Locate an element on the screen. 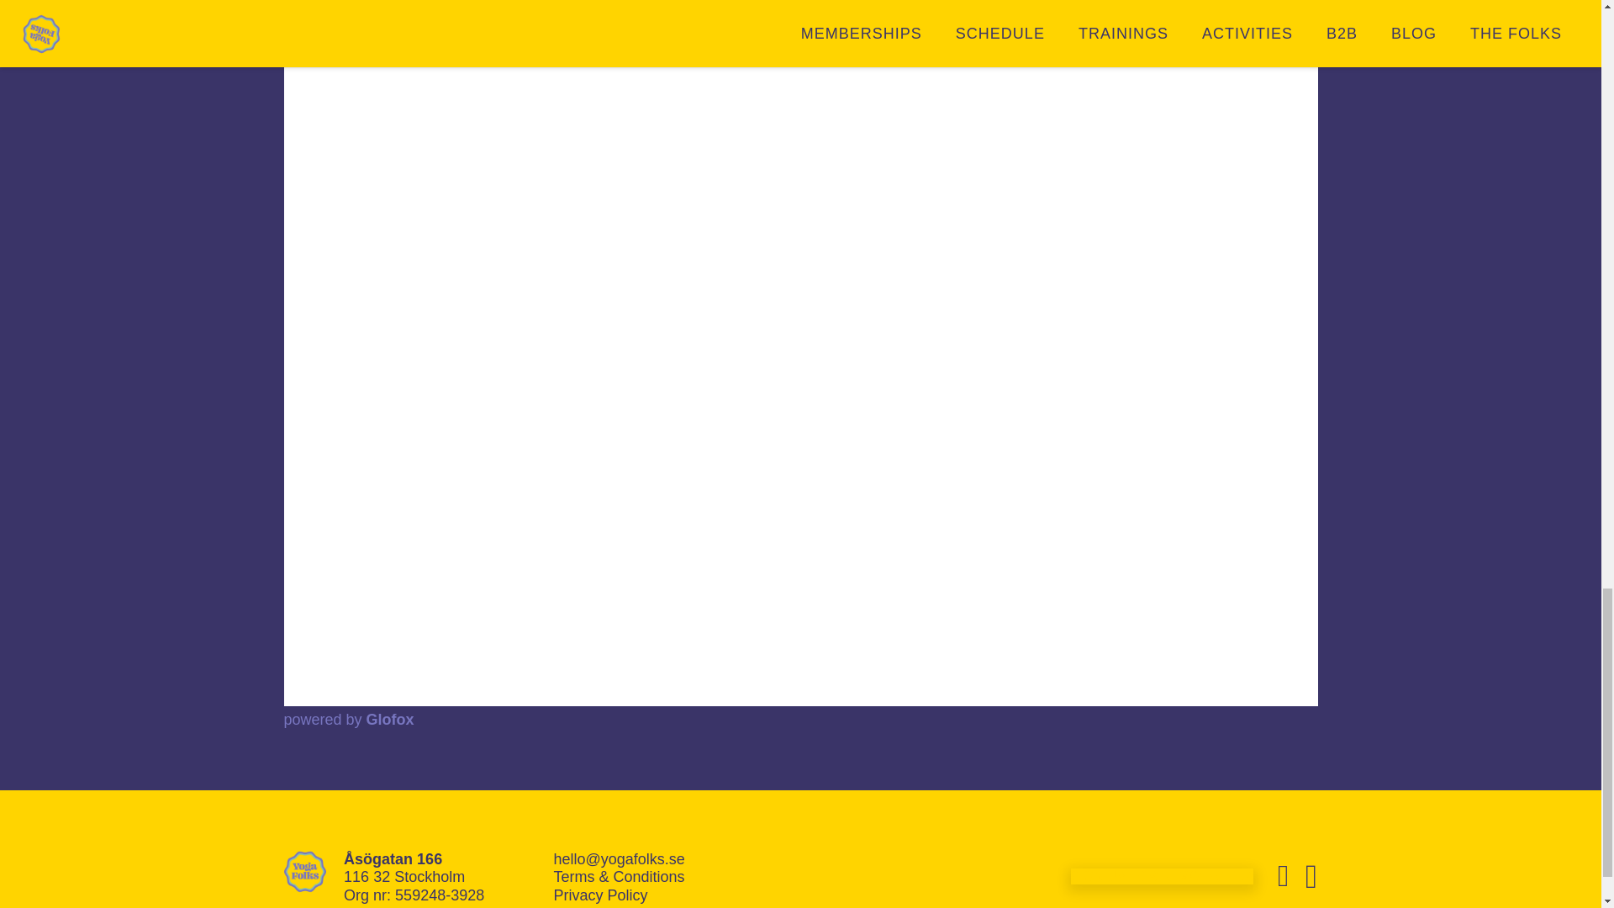 This screenshot has height=908, width=1614. SIGN UP FOR NEWSLETTER is located at coordinates (1162, 876).